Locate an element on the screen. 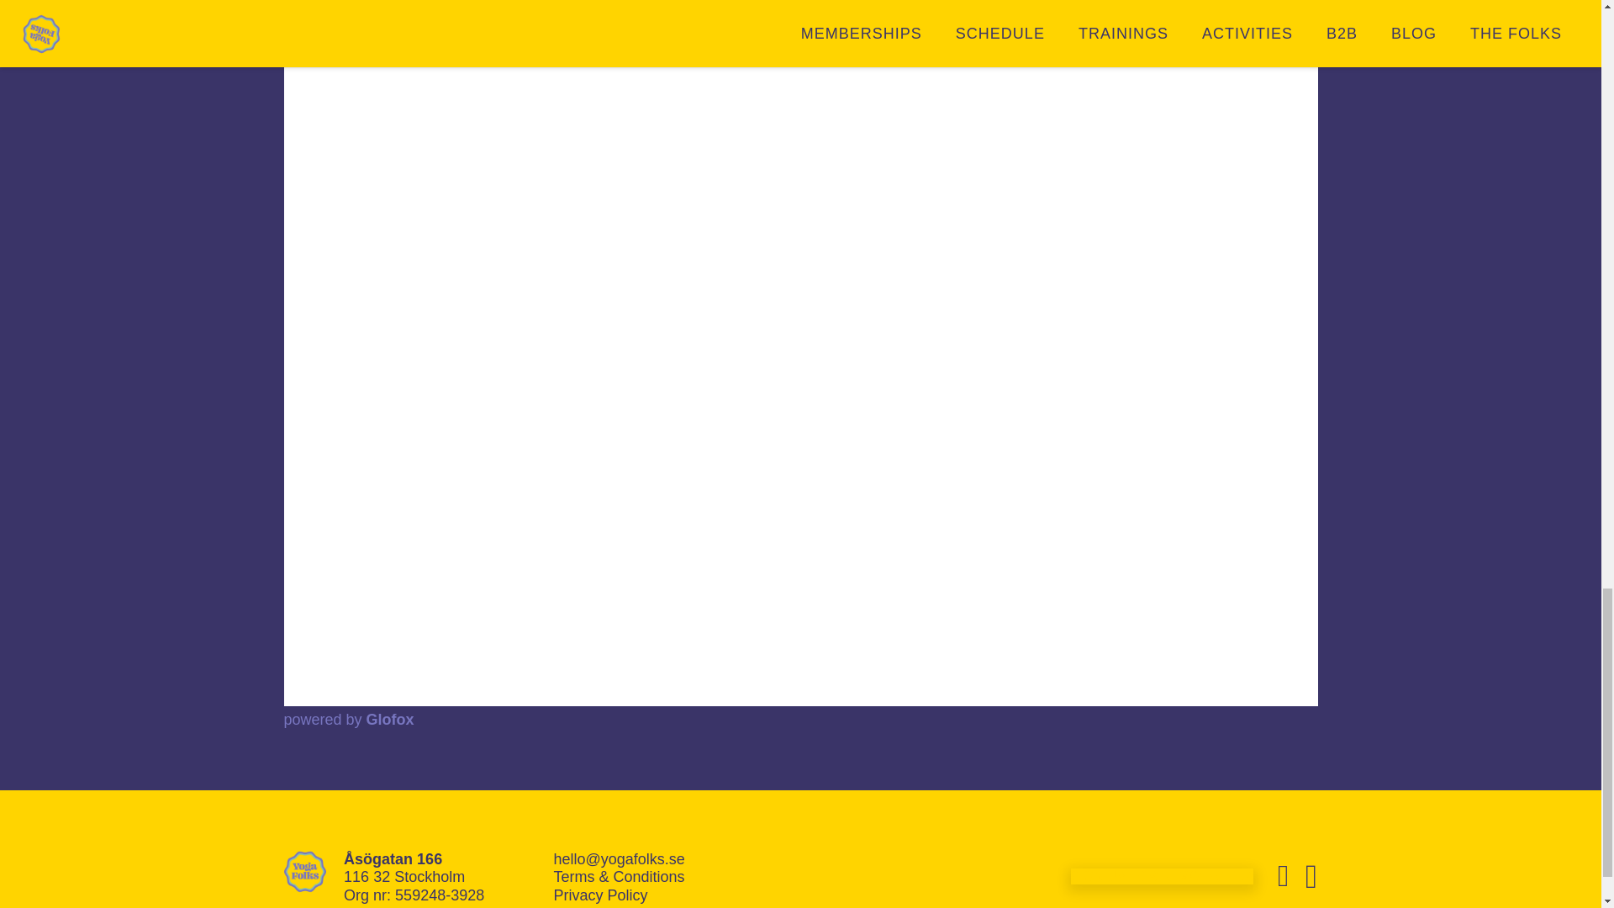 This screenshot has height=908, width=1614. SIGN UP FOR NEWSLETTER is located at coordinates (1162, 876).